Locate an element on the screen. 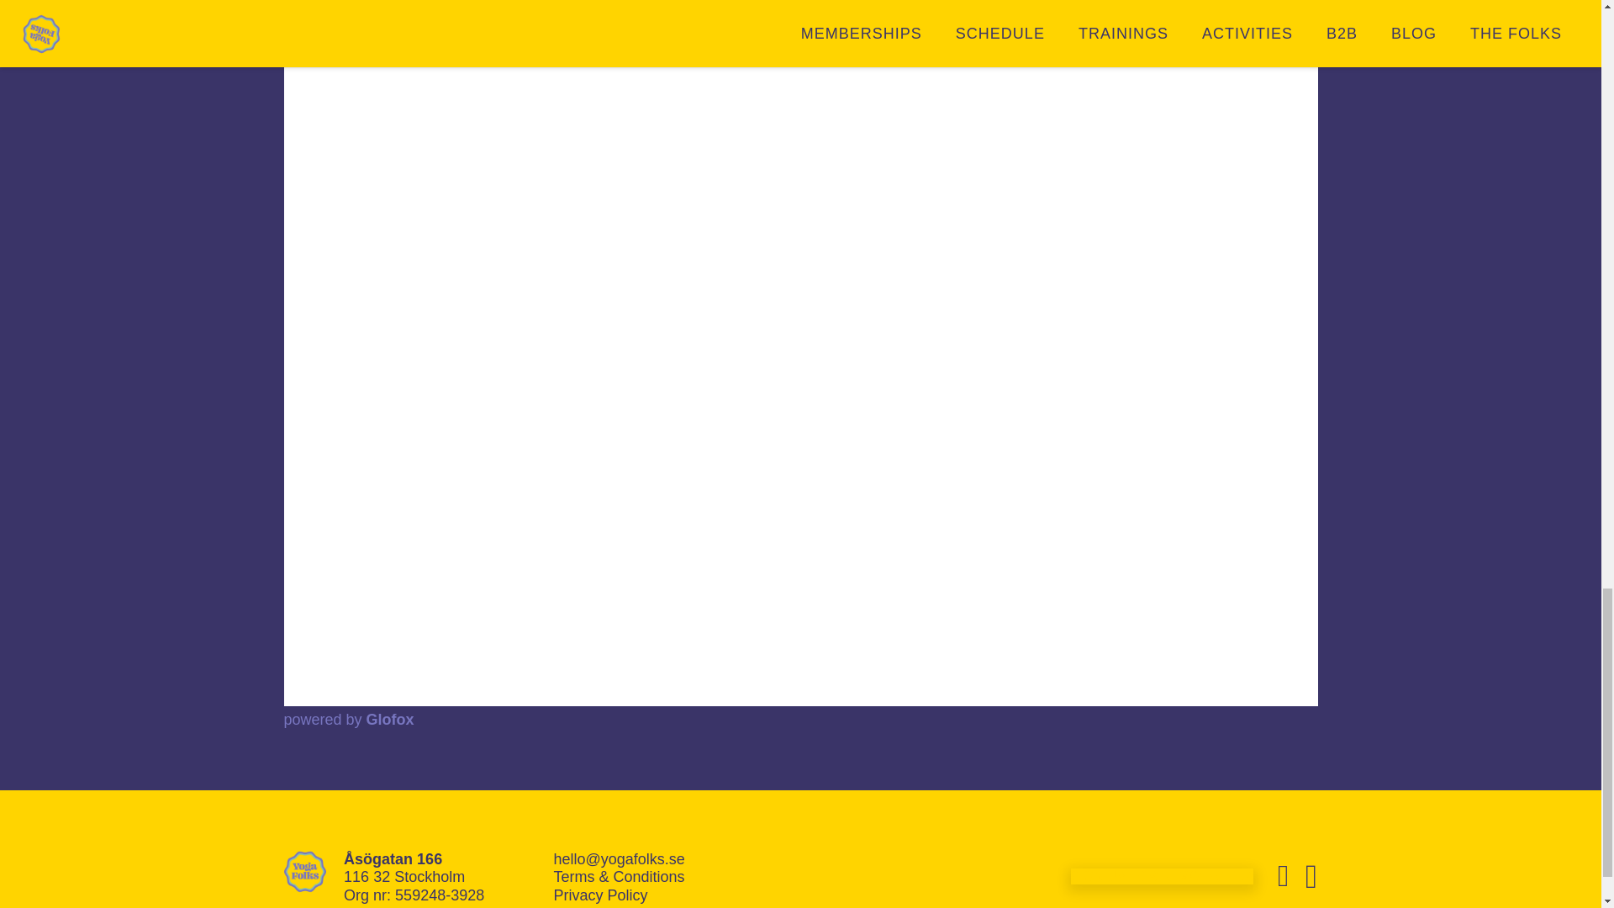 This screenshot has height=908, width=1614. SIGN UP FOR NEWSLETTER is located at coordinates (1162, 876).